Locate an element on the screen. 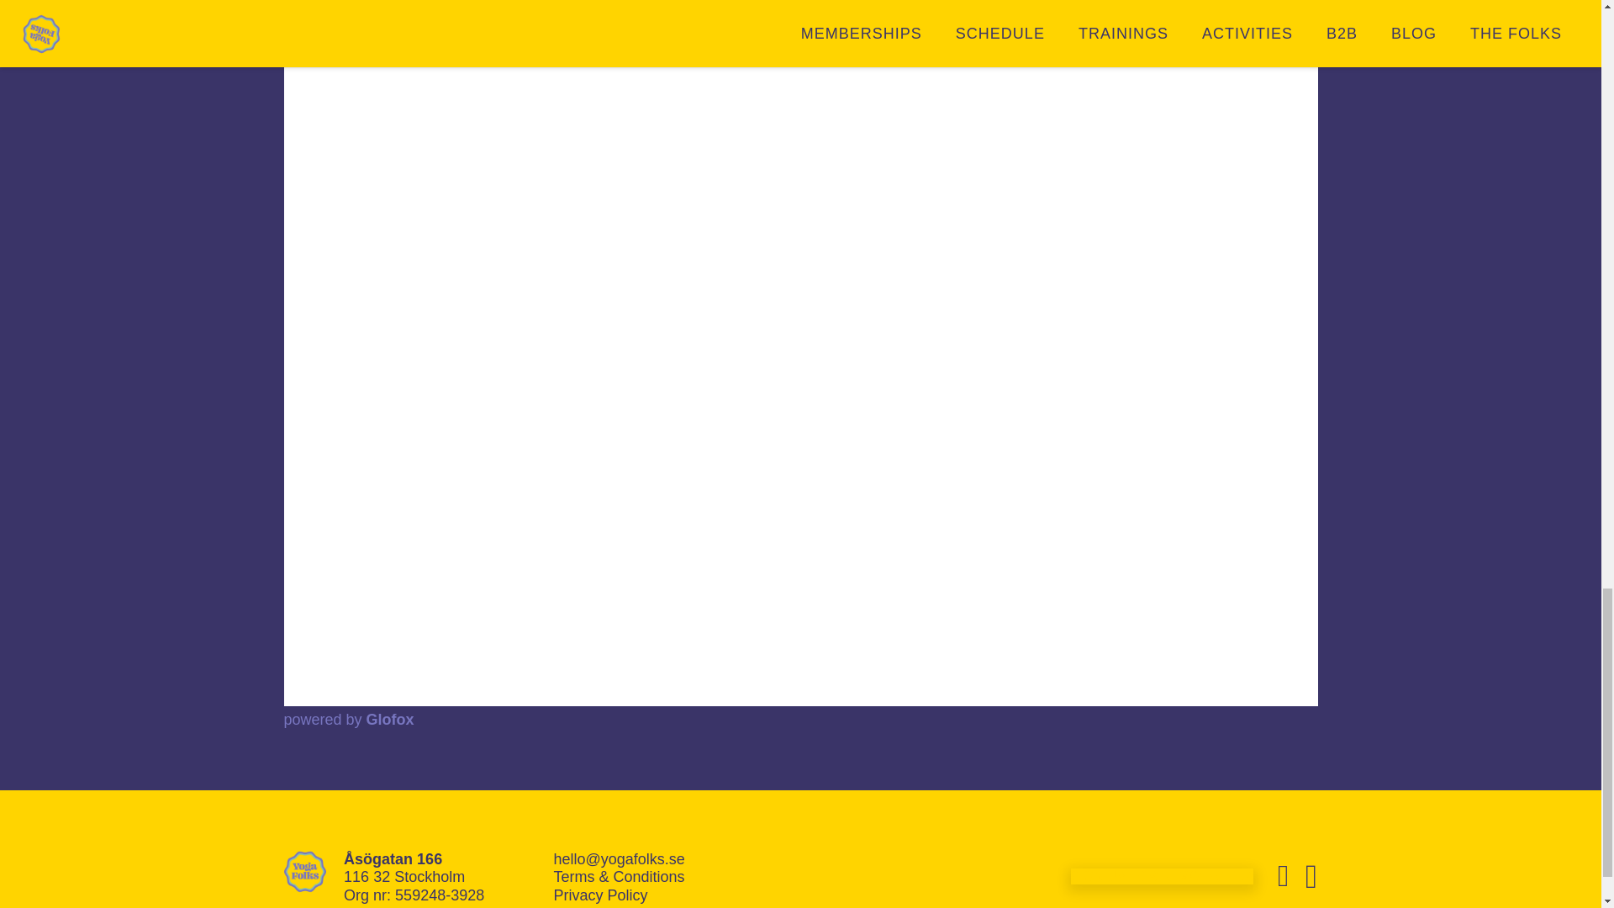 This screenshot has height=908, width=1614. SIGN UP FOR NEWSLETTER is located at coordinates (1162, 876).